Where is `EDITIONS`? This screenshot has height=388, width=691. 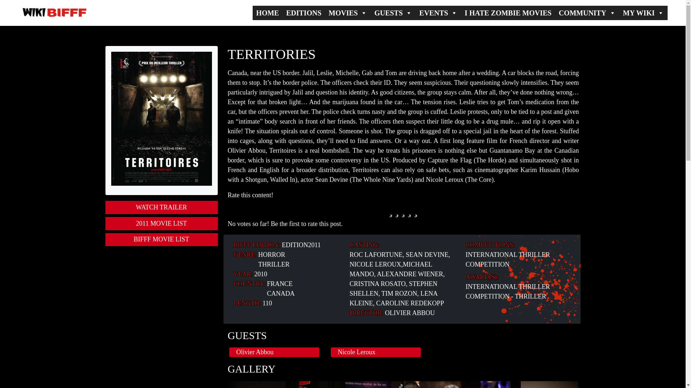
EDITIONS is located at coordinates (304, 13).